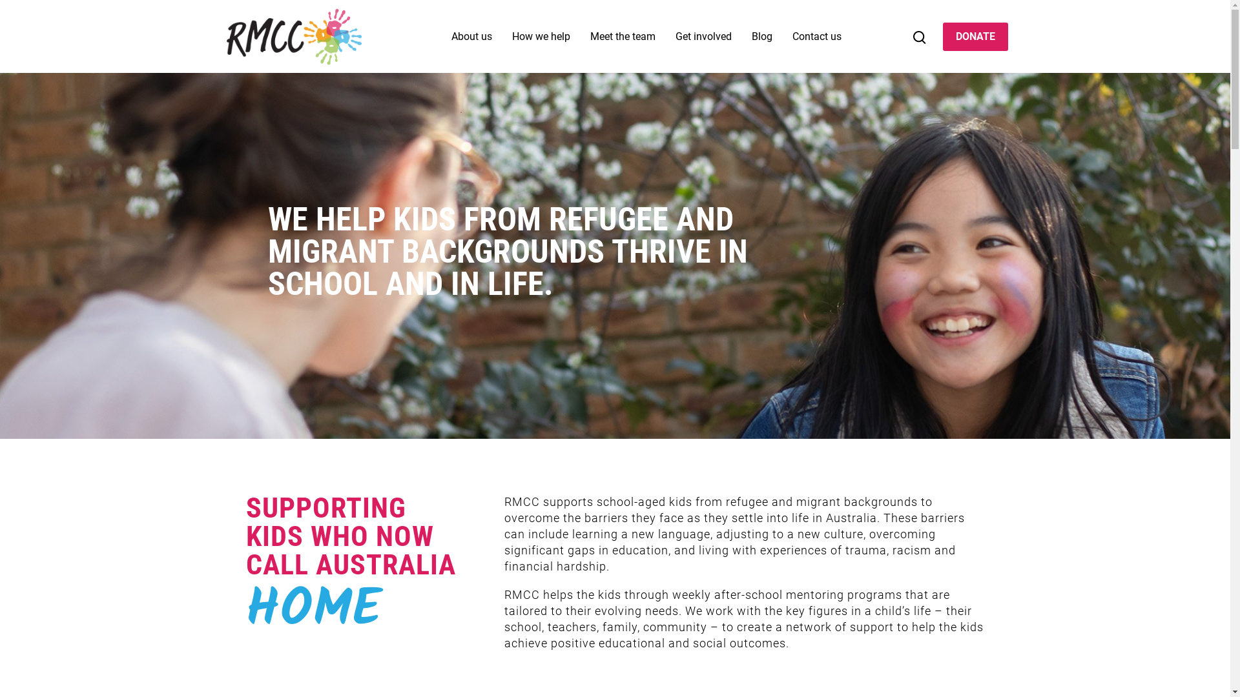 This screenshot has width=1240, height=697. What do you see at coordinates (541, 43) in the screenshot?
I see `How we help` at bounding box center [541, 43].